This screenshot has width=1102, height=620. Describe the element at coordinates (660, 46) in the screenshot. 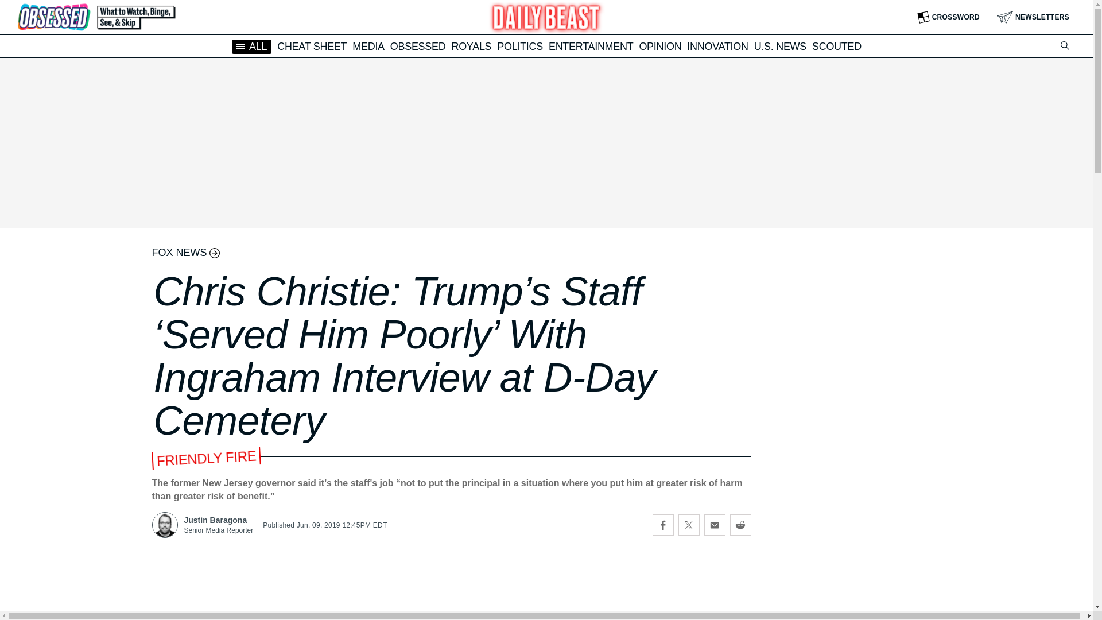

I see `OPINION` at that location.